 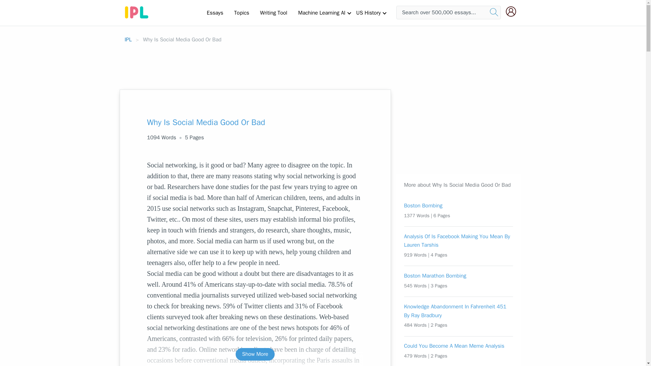 I want to click on Essays, so click(x=215, y=13).